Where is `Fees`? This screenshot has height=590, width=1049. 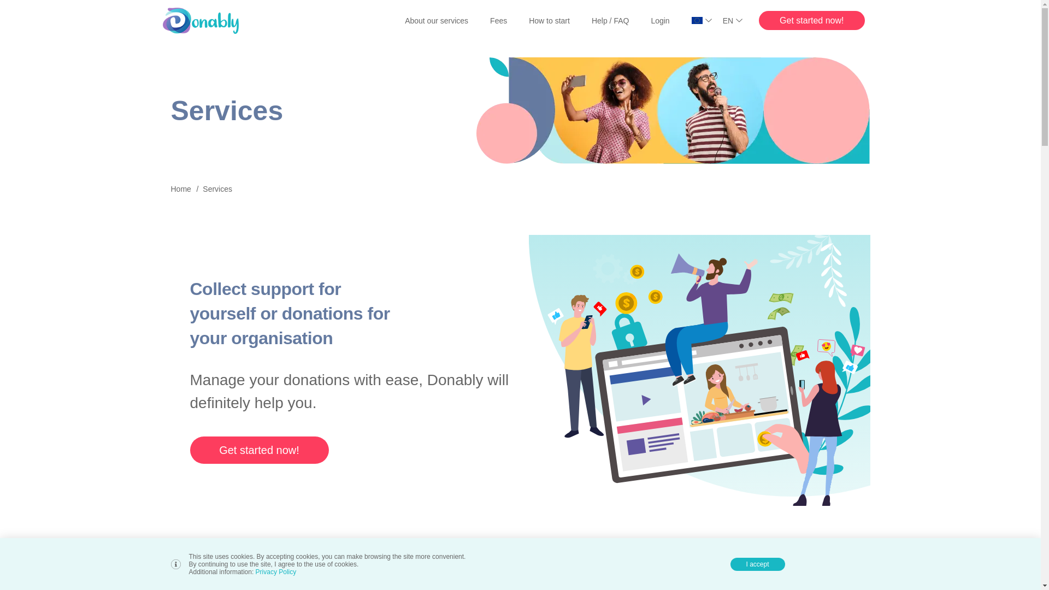
Fees is located at coordinates (498, 20).